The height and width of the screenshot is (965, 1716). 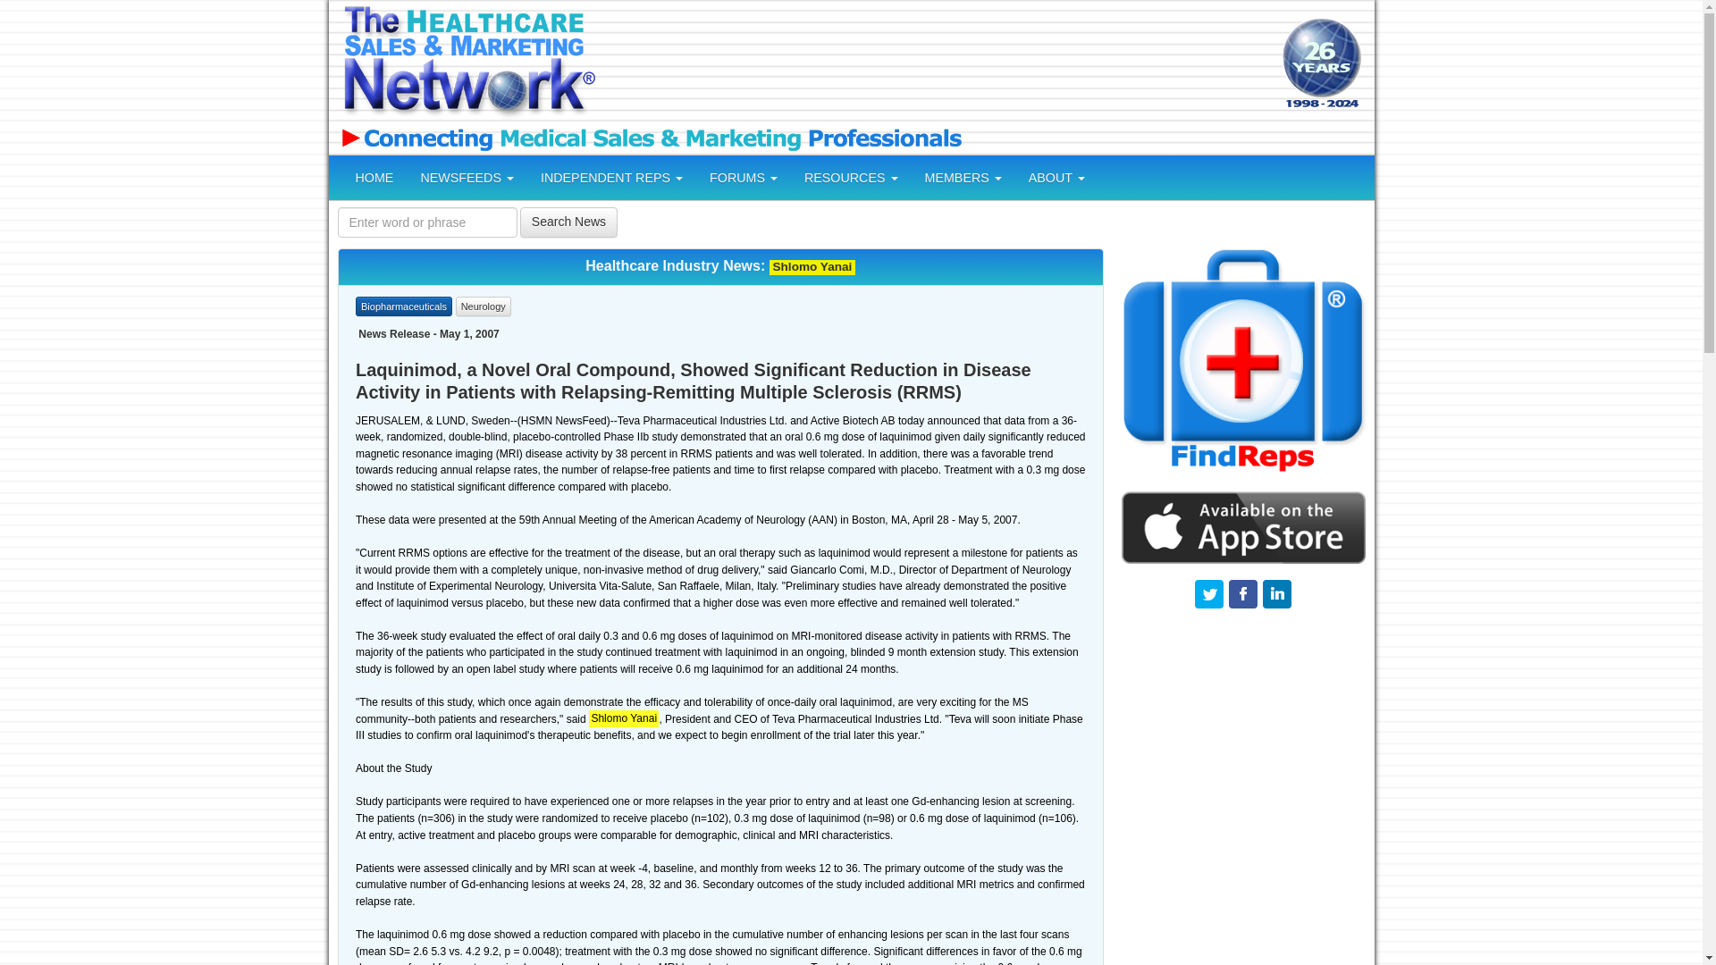 I want to click on Search News, so click(x=568, y=222).